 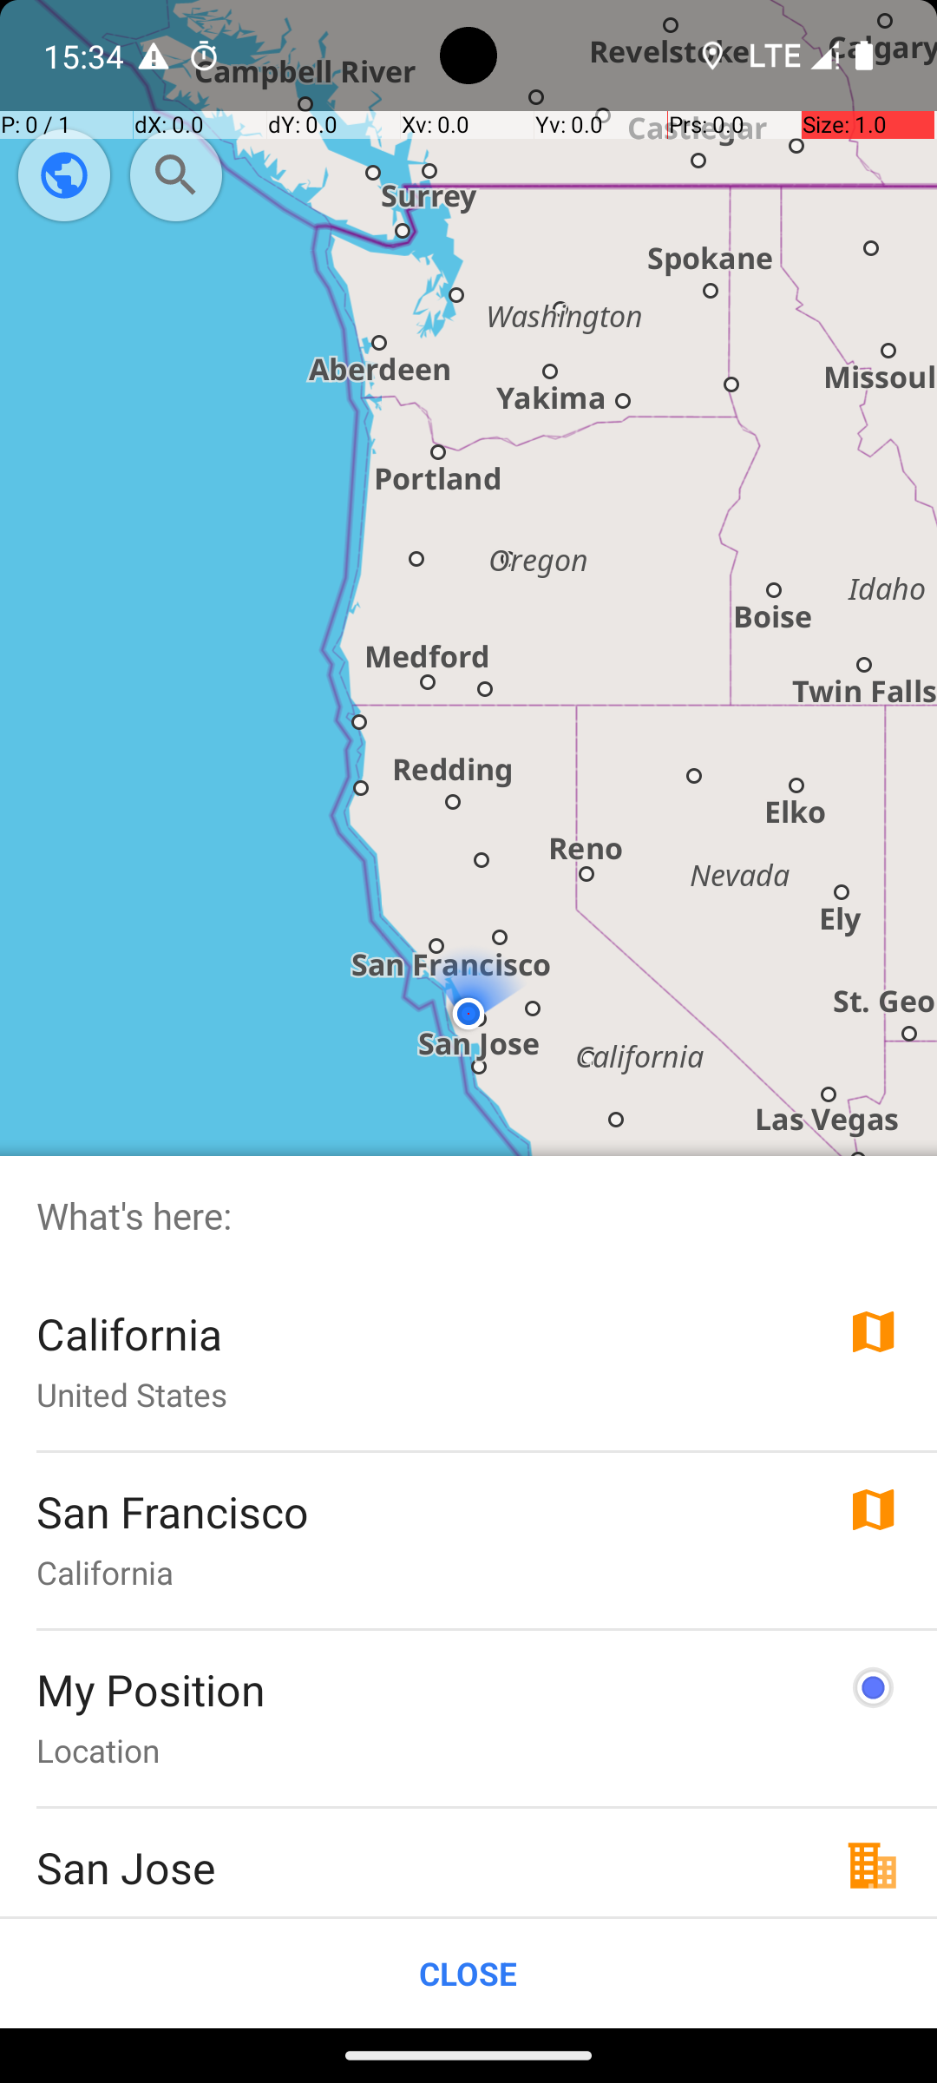 I want to click on What's here:, so click(x=468, y=1215).